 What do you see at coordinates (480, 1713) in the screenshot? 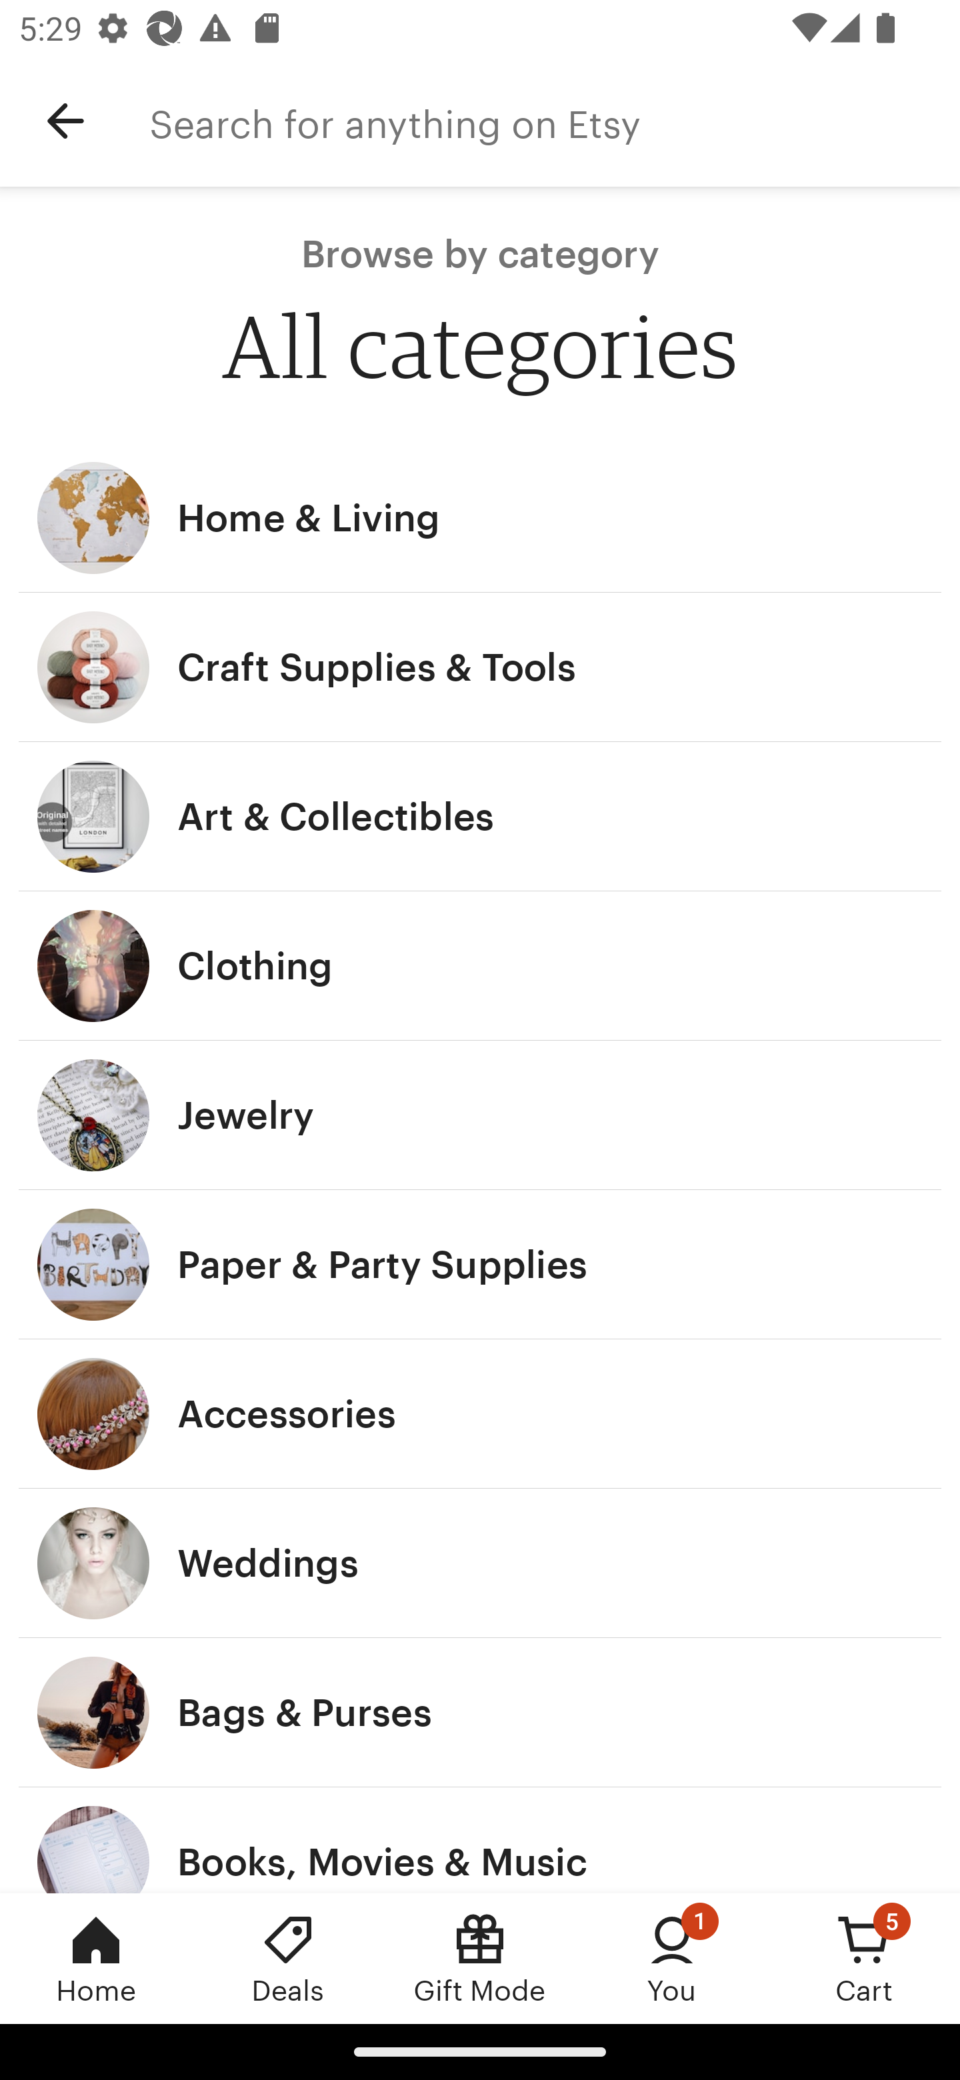
I see `Bags & Purses` at bounding box center [480, 1713].